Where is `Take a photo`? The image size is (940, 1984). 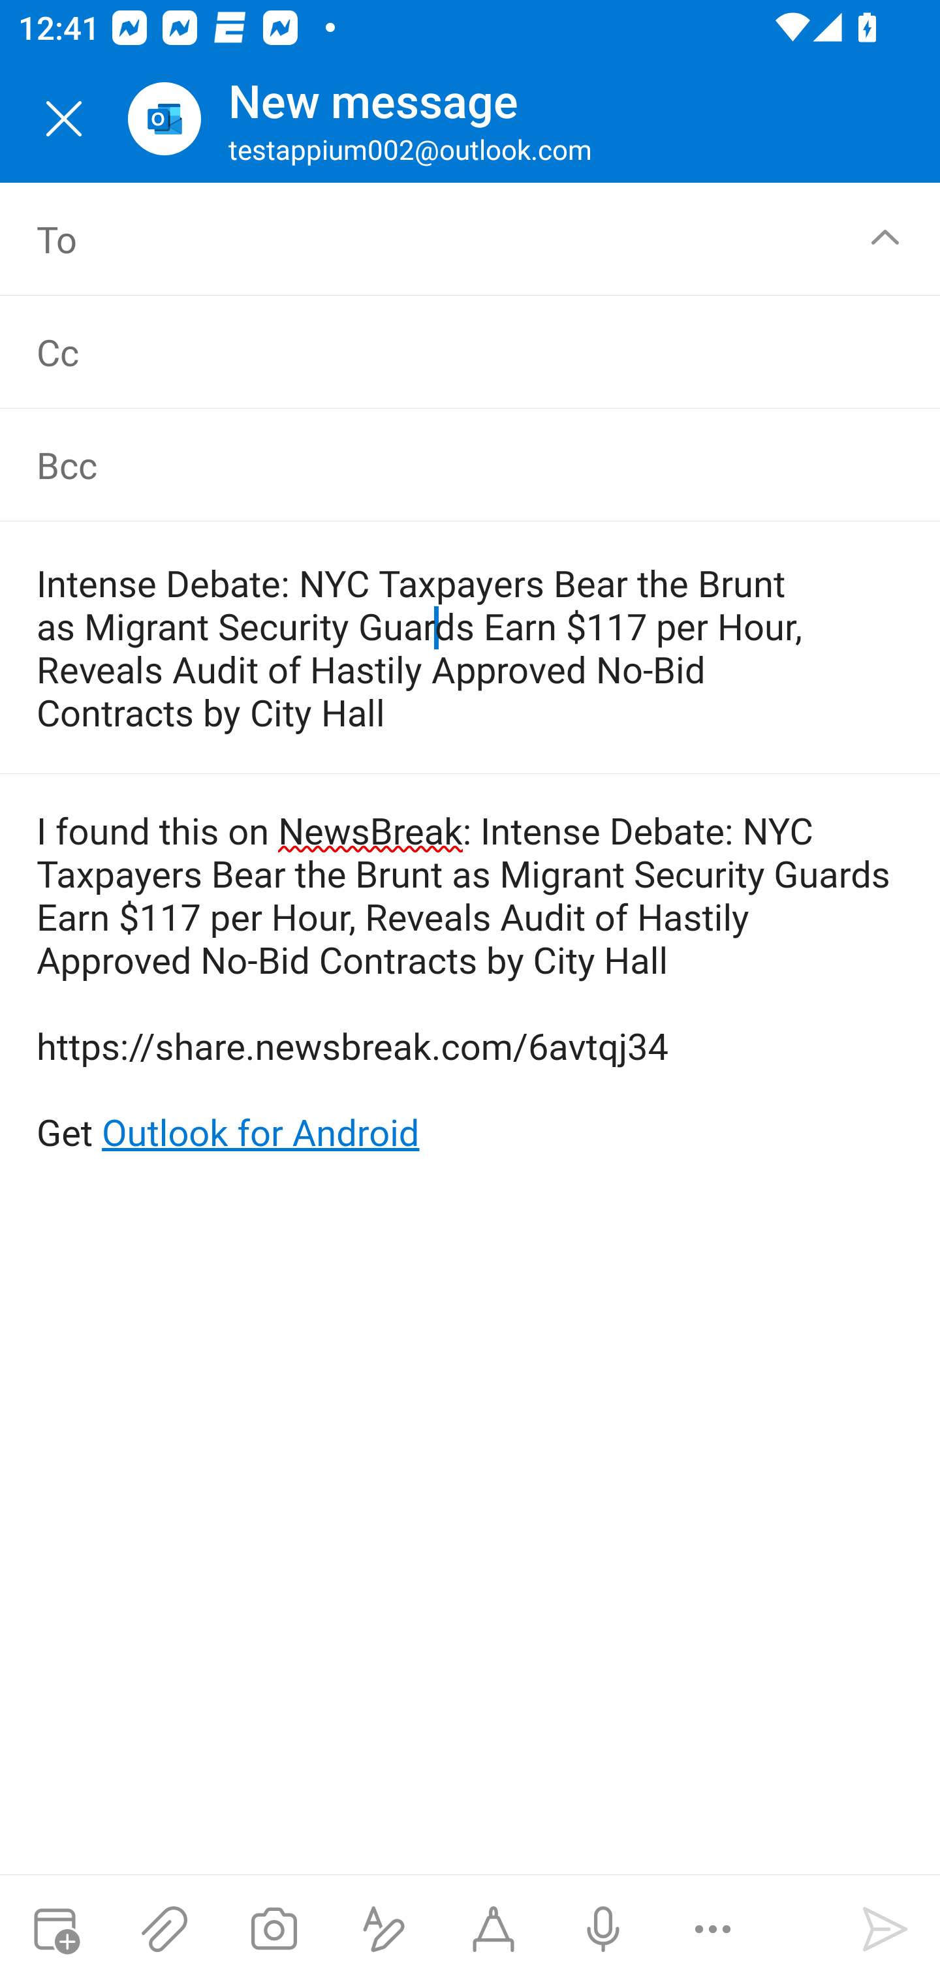
Take a photo is located at coordinates (274, 1929).